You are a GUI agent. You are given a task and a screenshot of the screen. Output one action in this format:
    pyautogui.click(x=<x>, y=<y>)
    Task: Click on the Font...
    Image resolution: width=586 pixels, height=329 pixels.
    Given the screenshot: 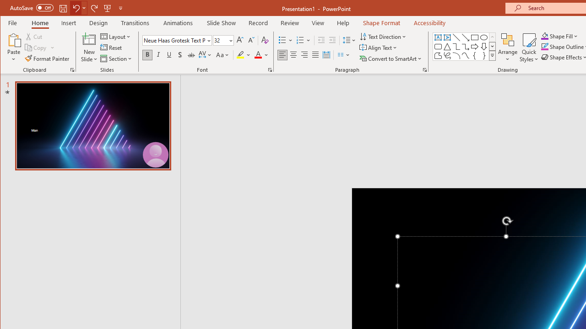 What is the action you would take?
    pyautogui.click(x=270, y=69)
    